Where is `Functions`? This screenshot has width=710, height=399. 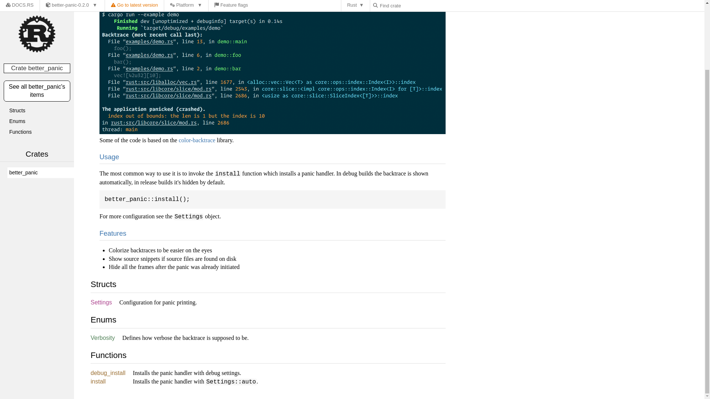 Functions is located at coordinates (40, 52).